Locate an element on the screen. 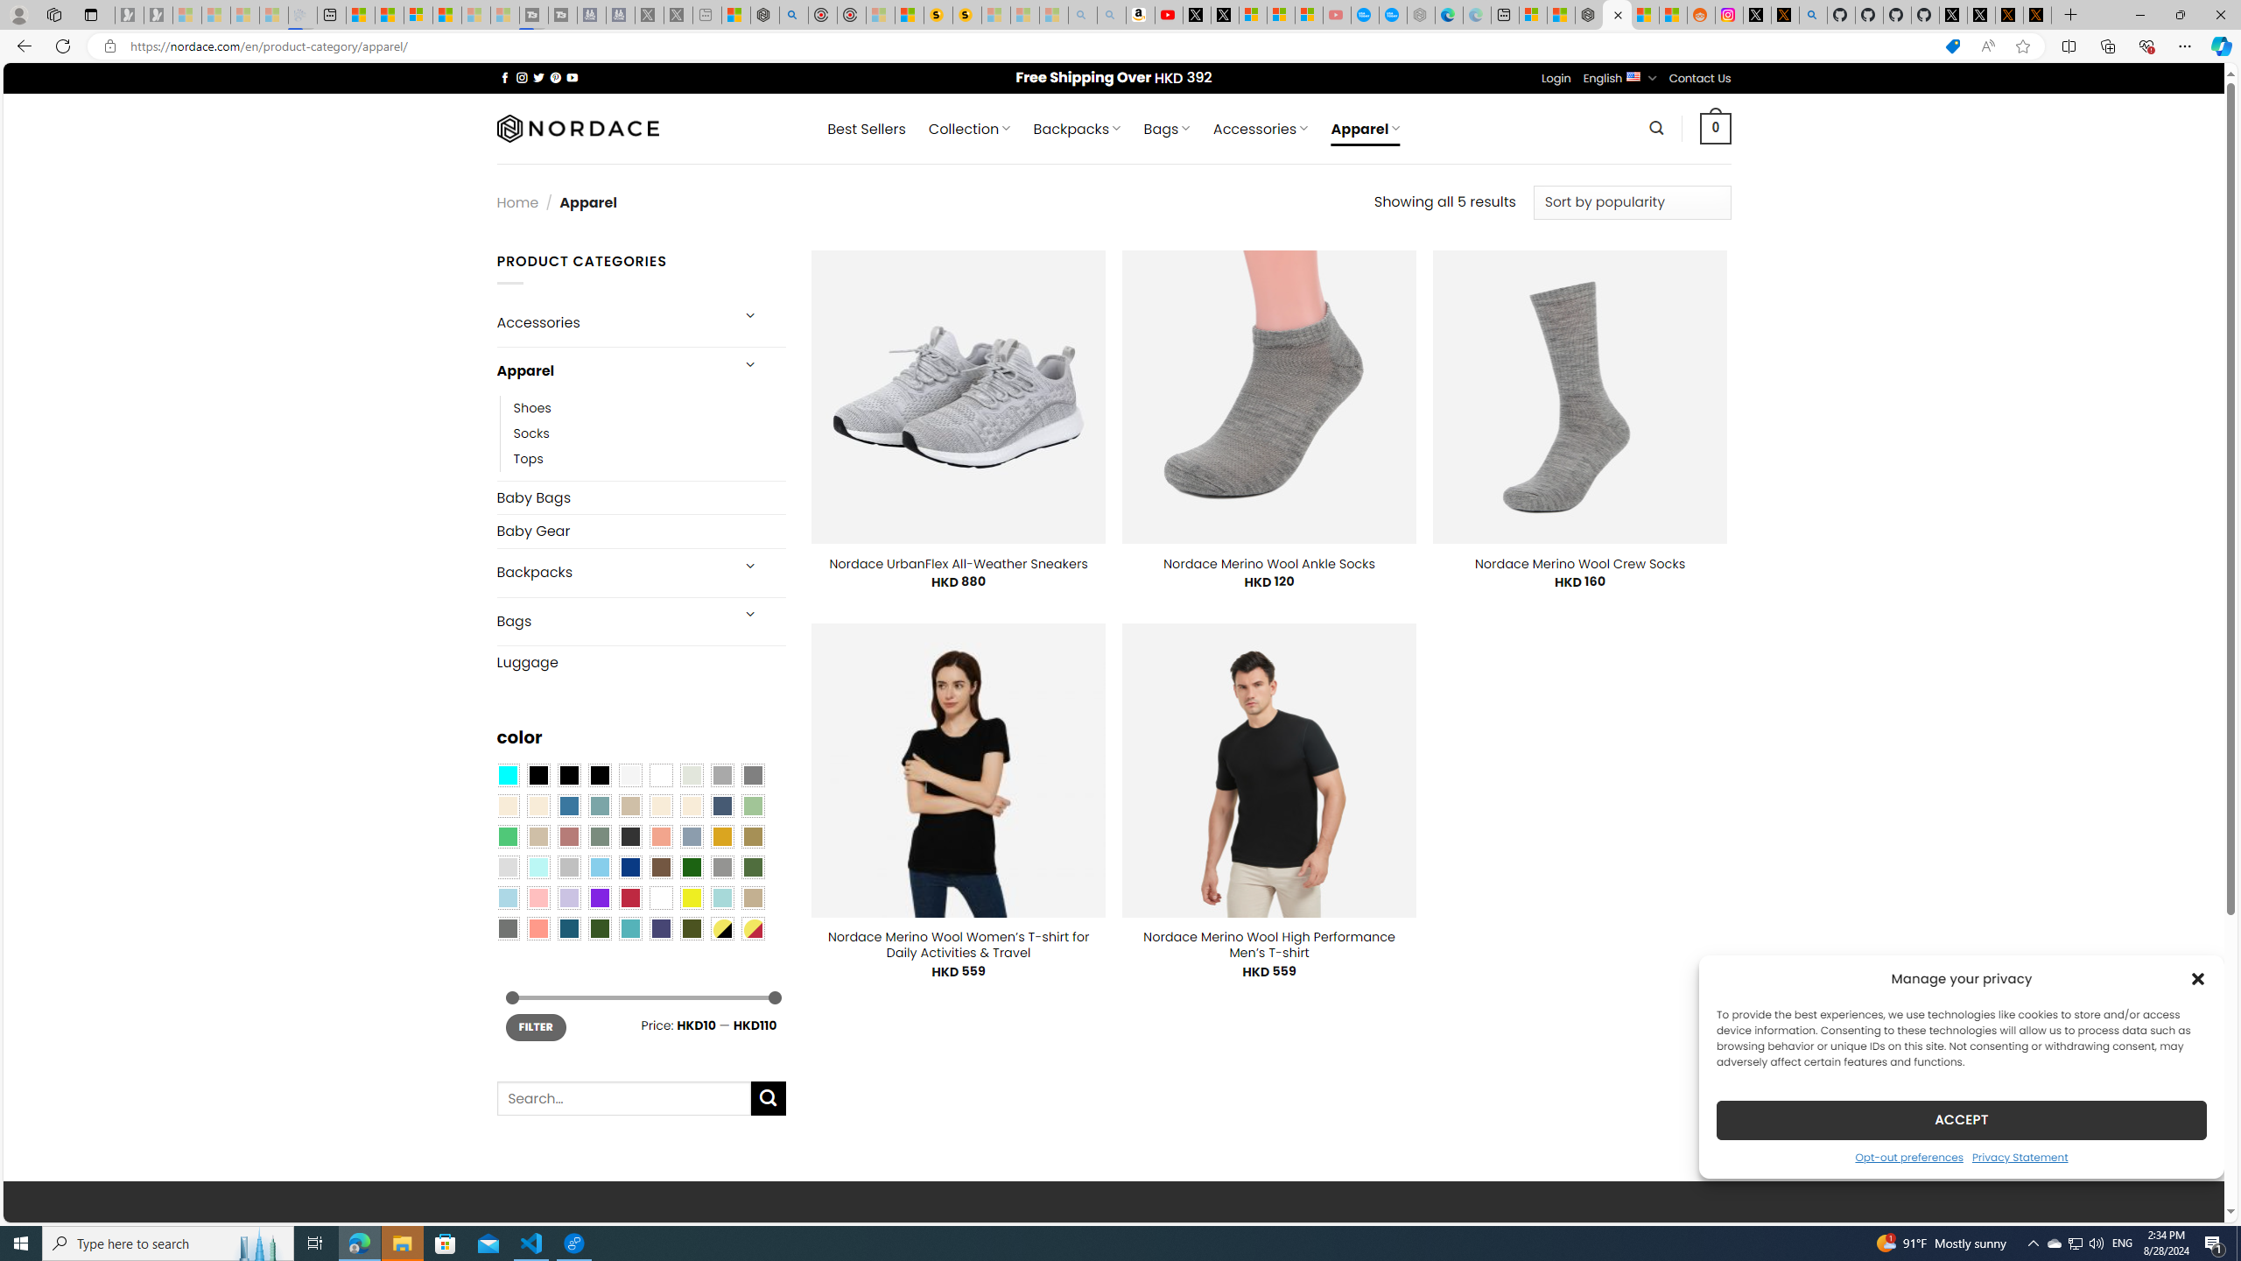 The image size is (2241, 1261). Green is located at coordinates (753, 867).